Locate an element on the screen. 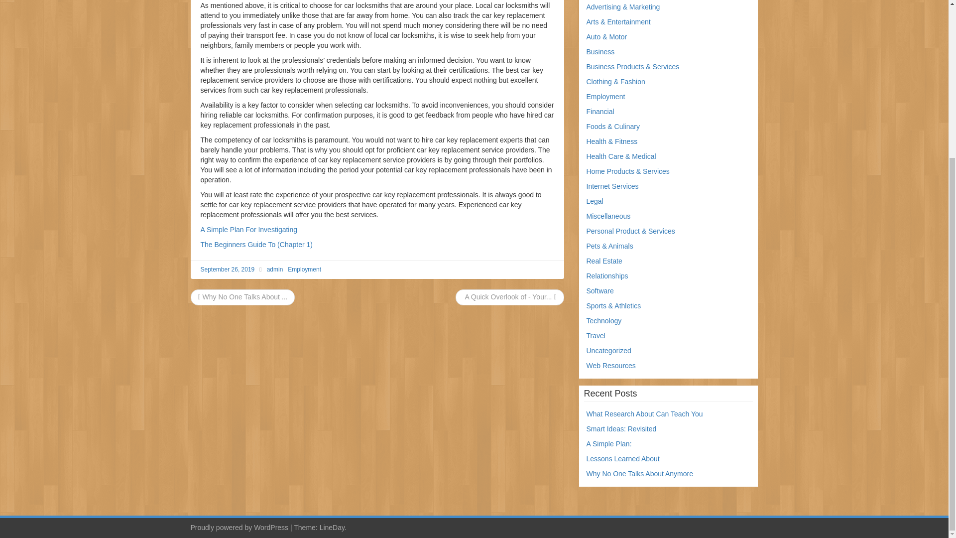 Image resolution: width=956 pixels, height=538 pixels. Internet Services is located at coordinates (612, 186).